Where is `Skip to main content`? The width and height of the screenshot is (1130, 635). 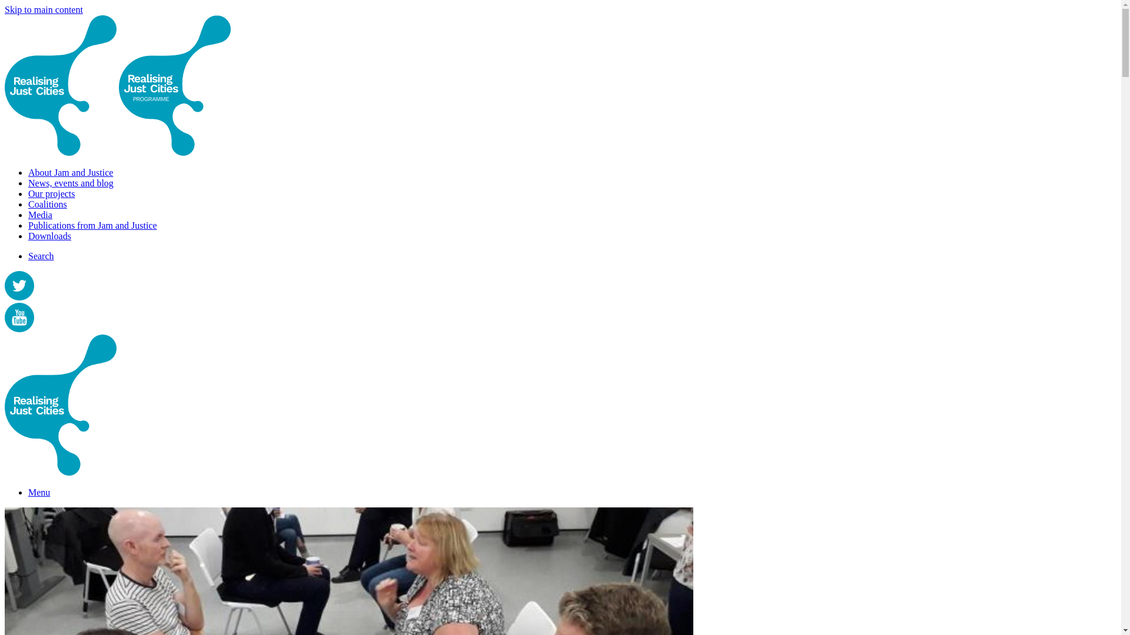 Skip to main content is located at coordinates (44, 9).